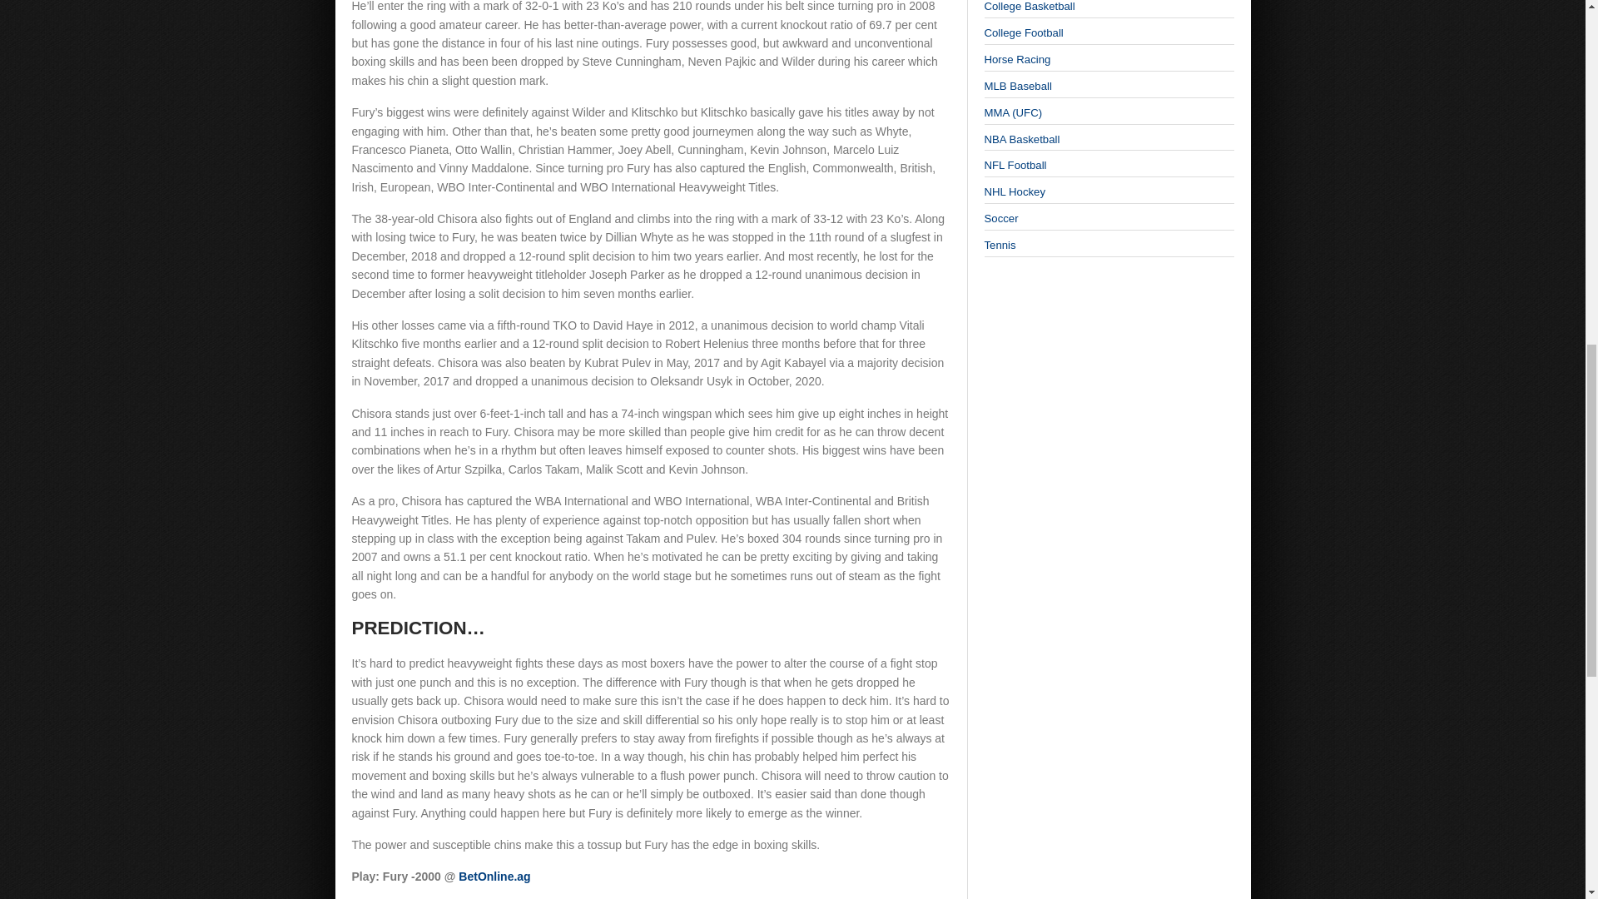 Image resolution: width=1598 pixels, height=899 pixels. I want to click on NFL Betting, so click(1015, 165).